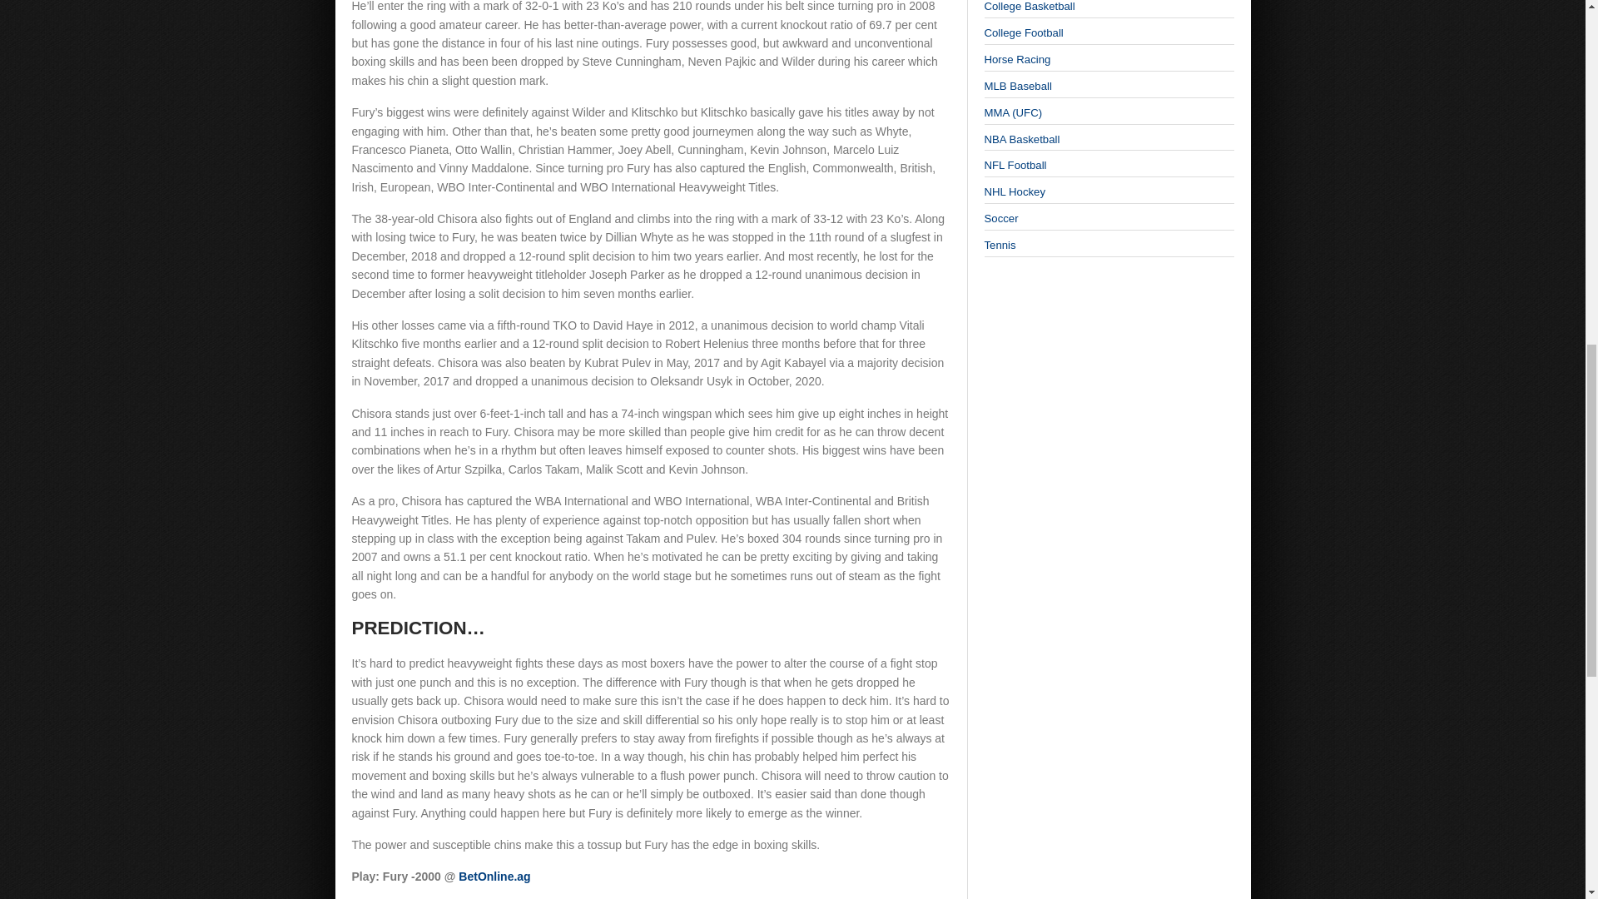 Image resolution: width=1598 pixels, height=899 pixels. I want to click on NFL Betting, so click(1015, 165).